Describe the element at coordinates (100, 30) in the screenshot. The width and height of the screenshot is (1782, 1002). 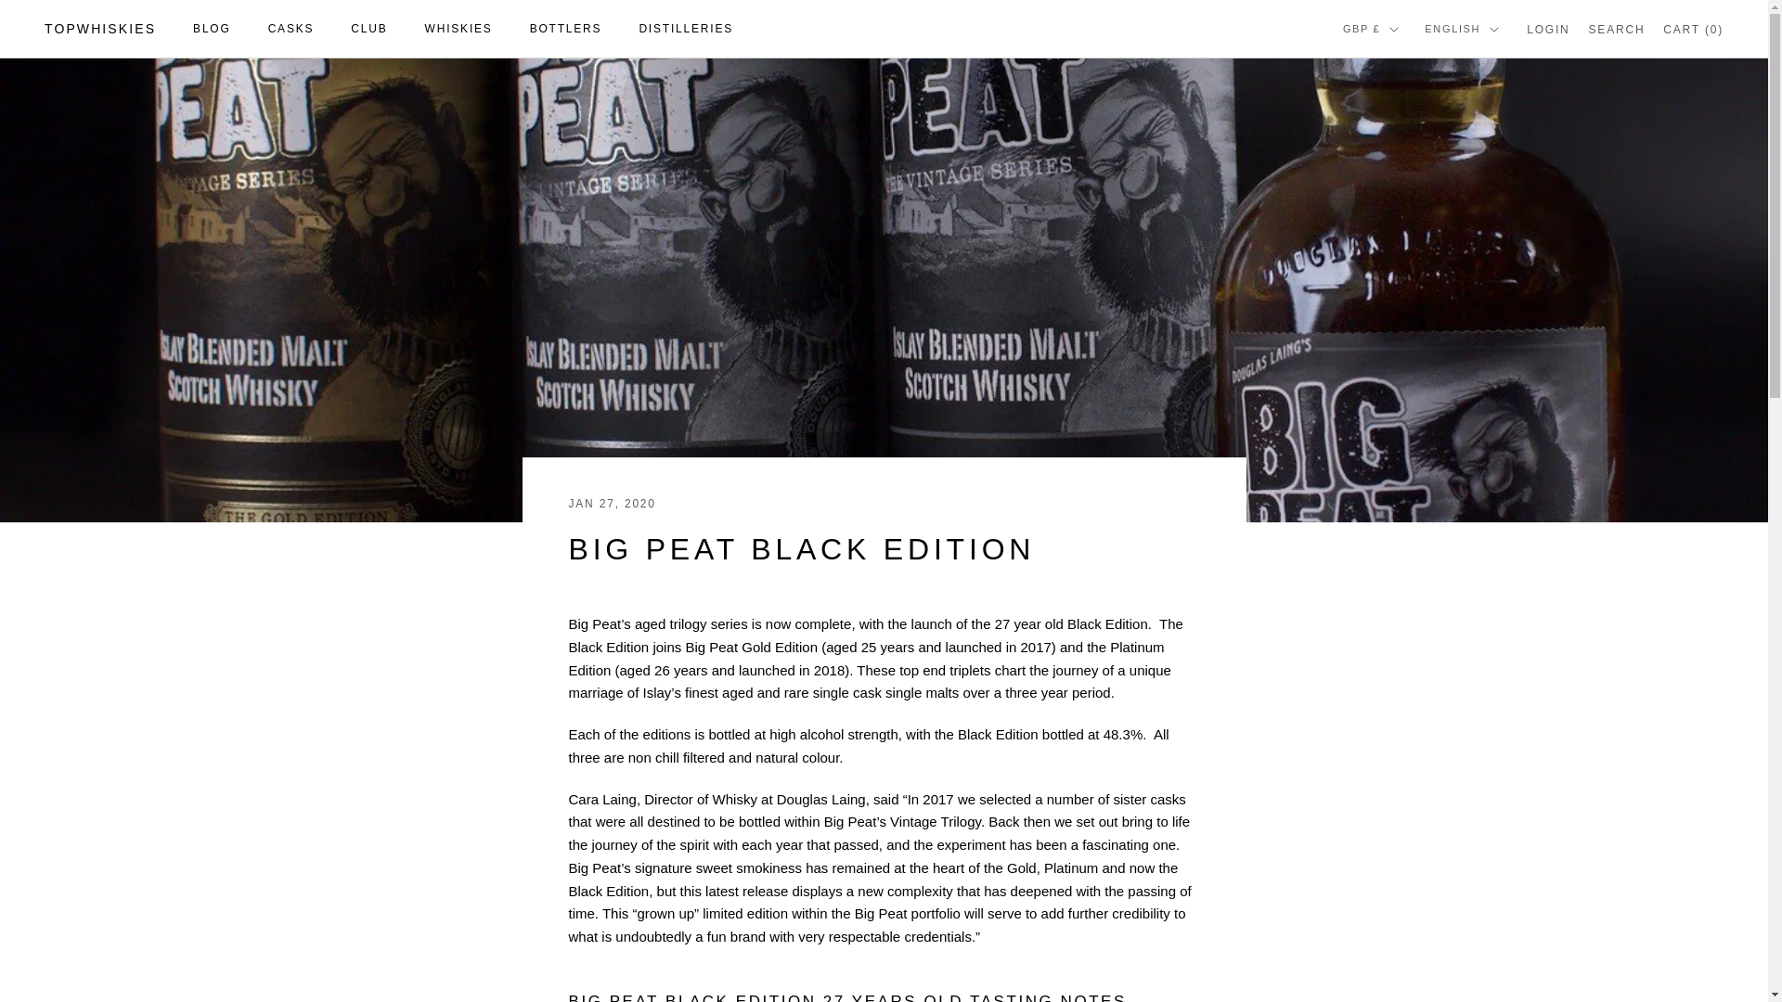
I see `TOPWHISKIES` at that location.